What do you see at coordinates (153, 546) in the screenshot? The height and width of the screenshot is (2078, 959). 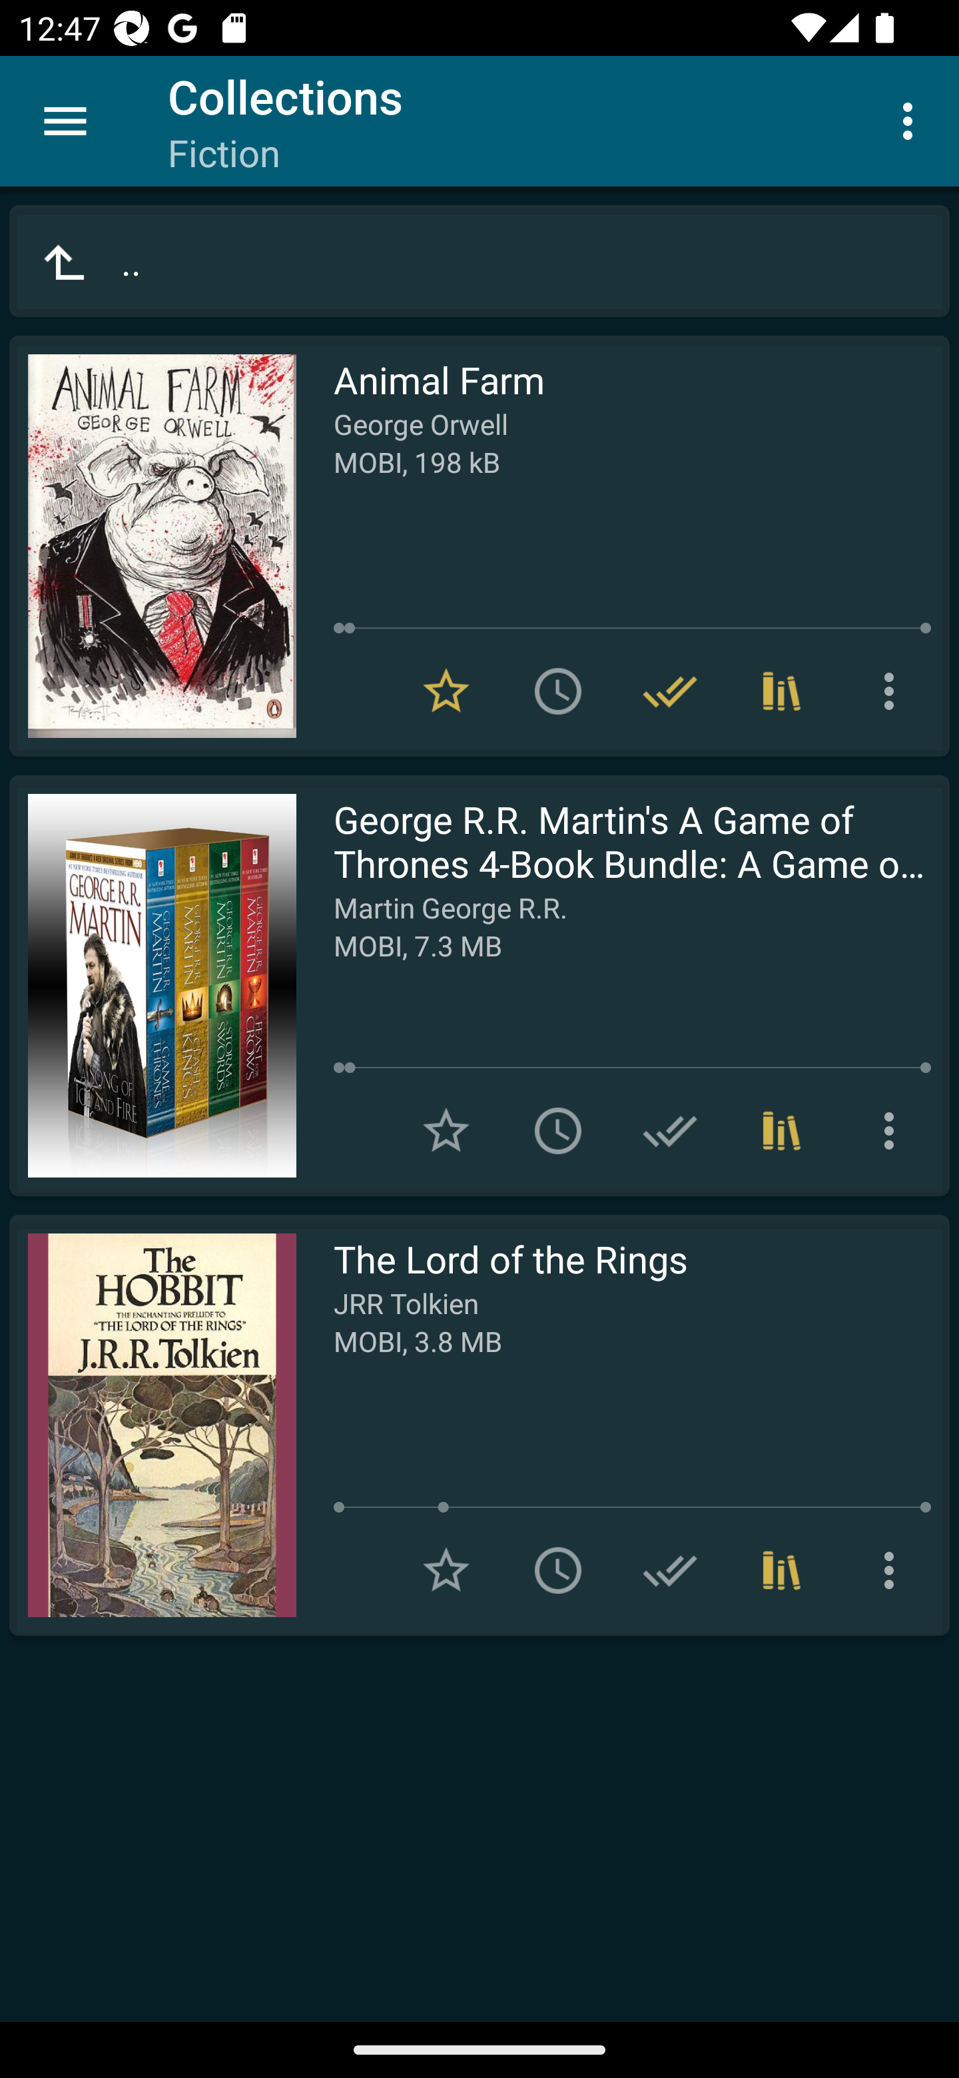 I see `Read Animal Farm` at bounding box center [153, 546].